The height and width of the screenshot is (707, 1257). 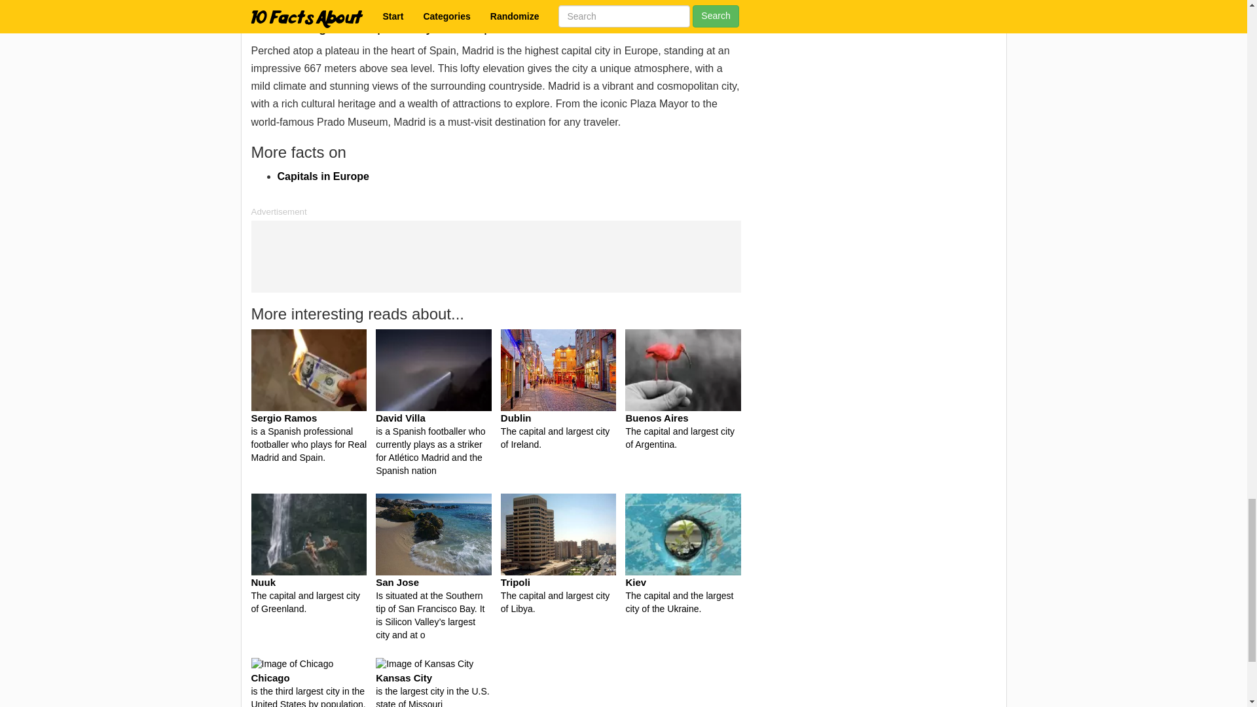 What do you see at coordinates (323, 176) in the screenshot?
I see `Capitals in Europe` at bounding box center [323, 176].